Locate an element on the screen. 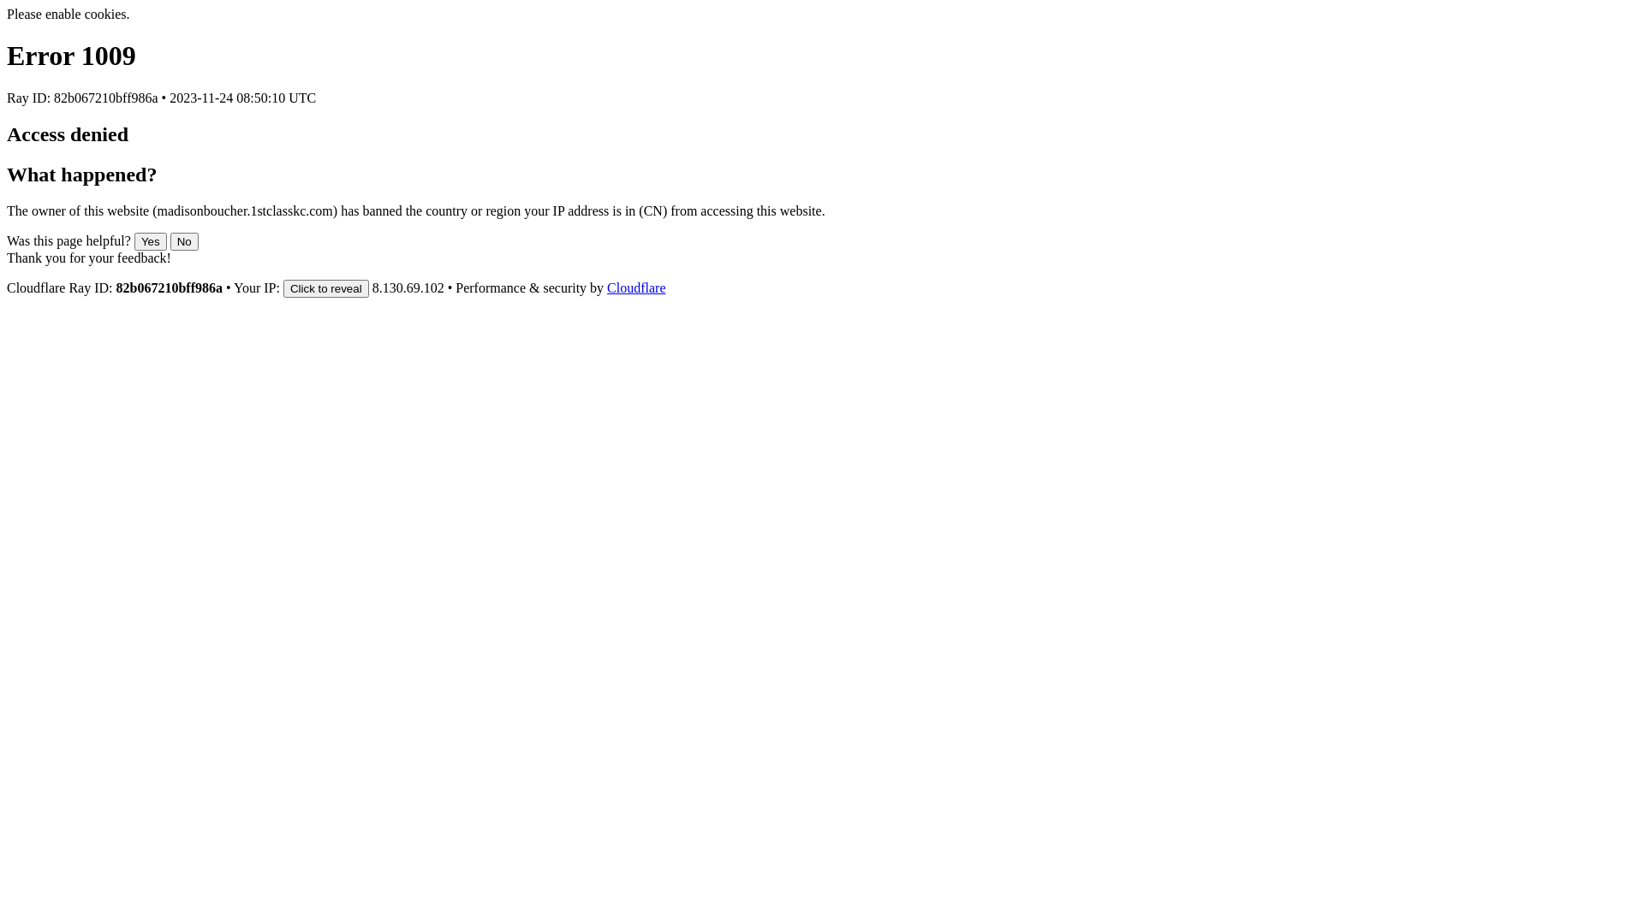 This screenshot has width=1644, height=924. No is located at coordinates (185, 241).